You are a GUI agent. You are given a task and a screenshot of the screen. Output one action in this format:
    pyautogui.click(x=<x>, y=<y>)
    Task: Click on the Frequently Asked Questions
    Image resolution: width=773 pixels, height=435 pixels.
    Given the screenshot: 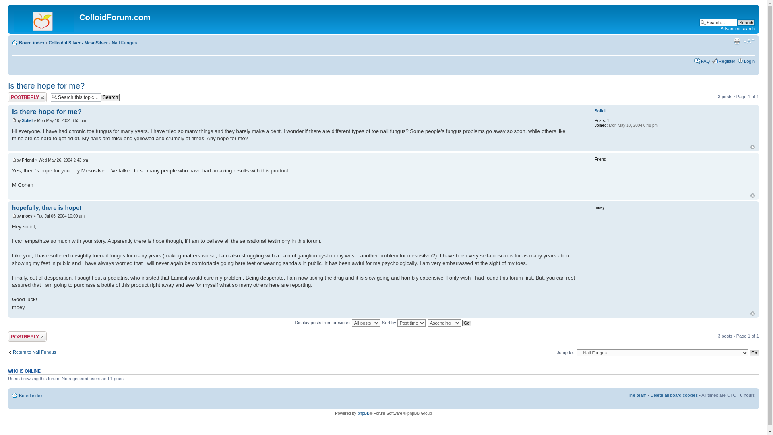 What is the action you would take?
    pyautogui.click(x=705, y=61)
    